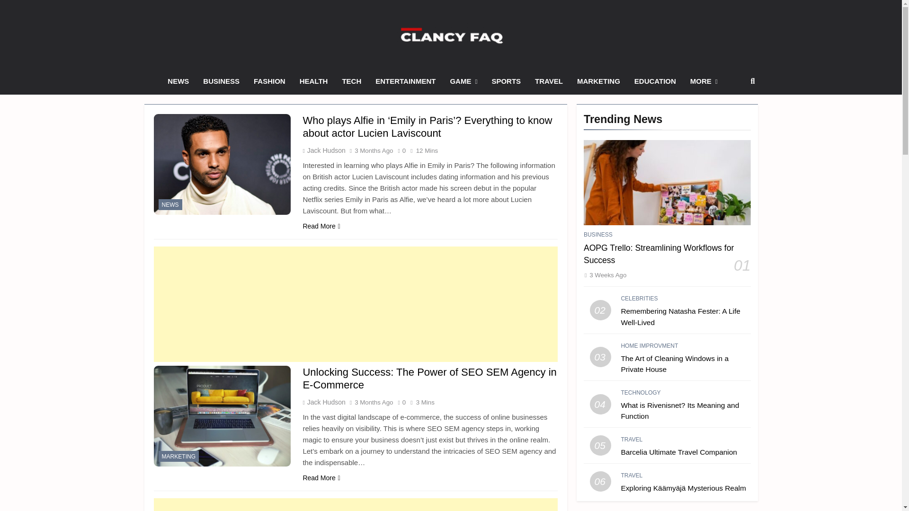 The height and width of the screenshot is (511, 909). Describe the element at coordinates (351, 81) in the screenshot. I see `TECH` at that location.